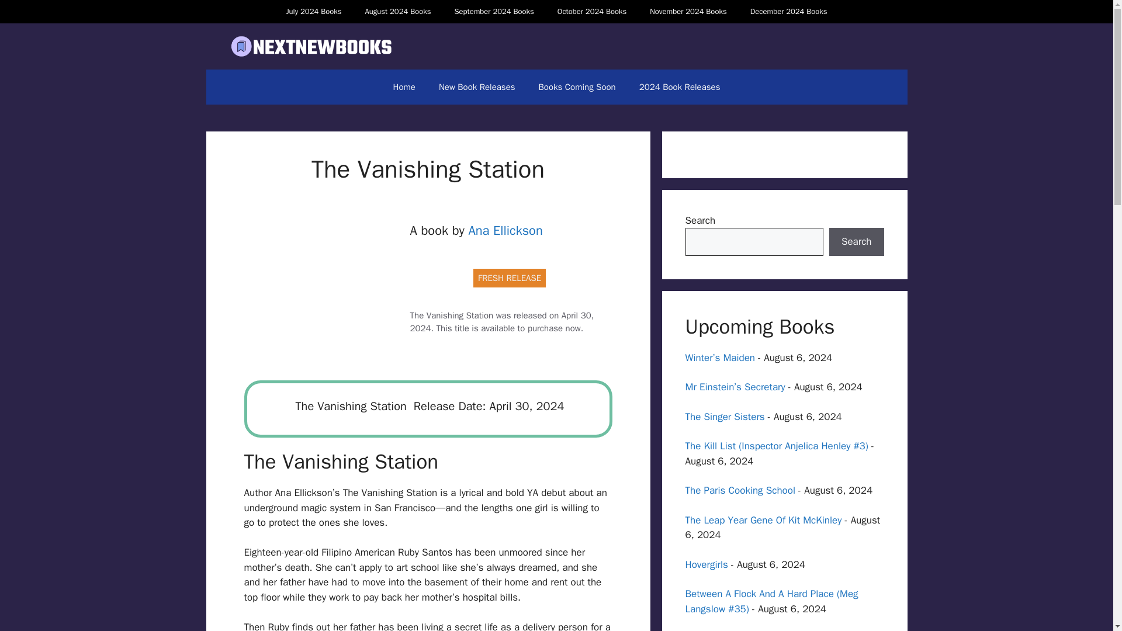 Image resolution: width=1122 pixels, height=631 pixels. I want to click on September 2024 Books, so click(493, 12).